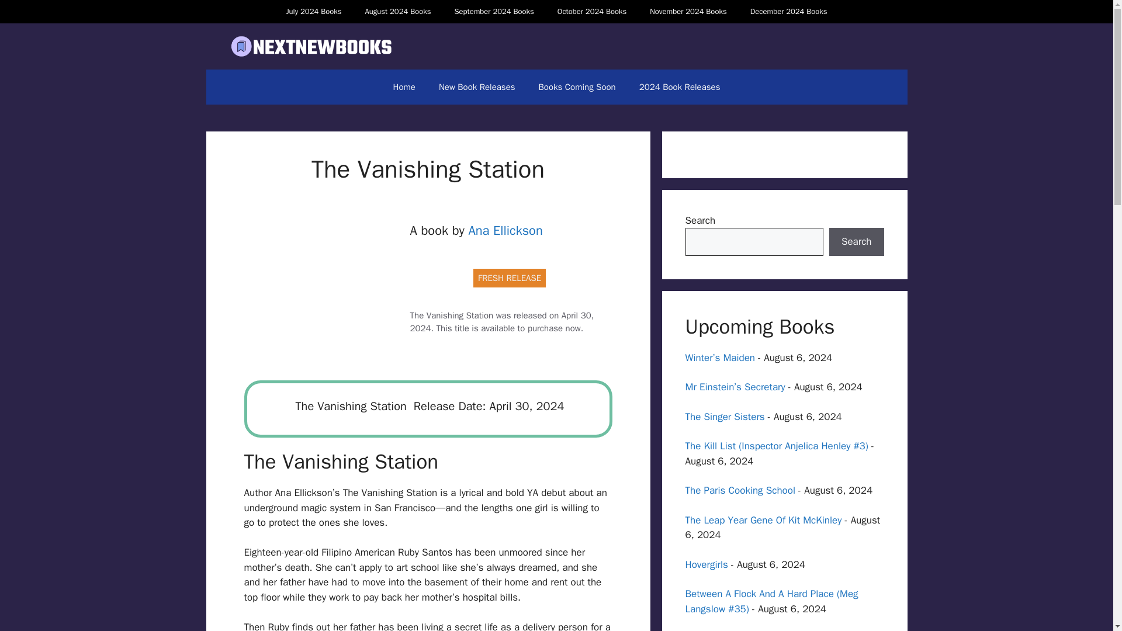 Image resolution: width=1122 pixels, height=631 pixels. I want to click on September 2024 Books, so click(493, 12).